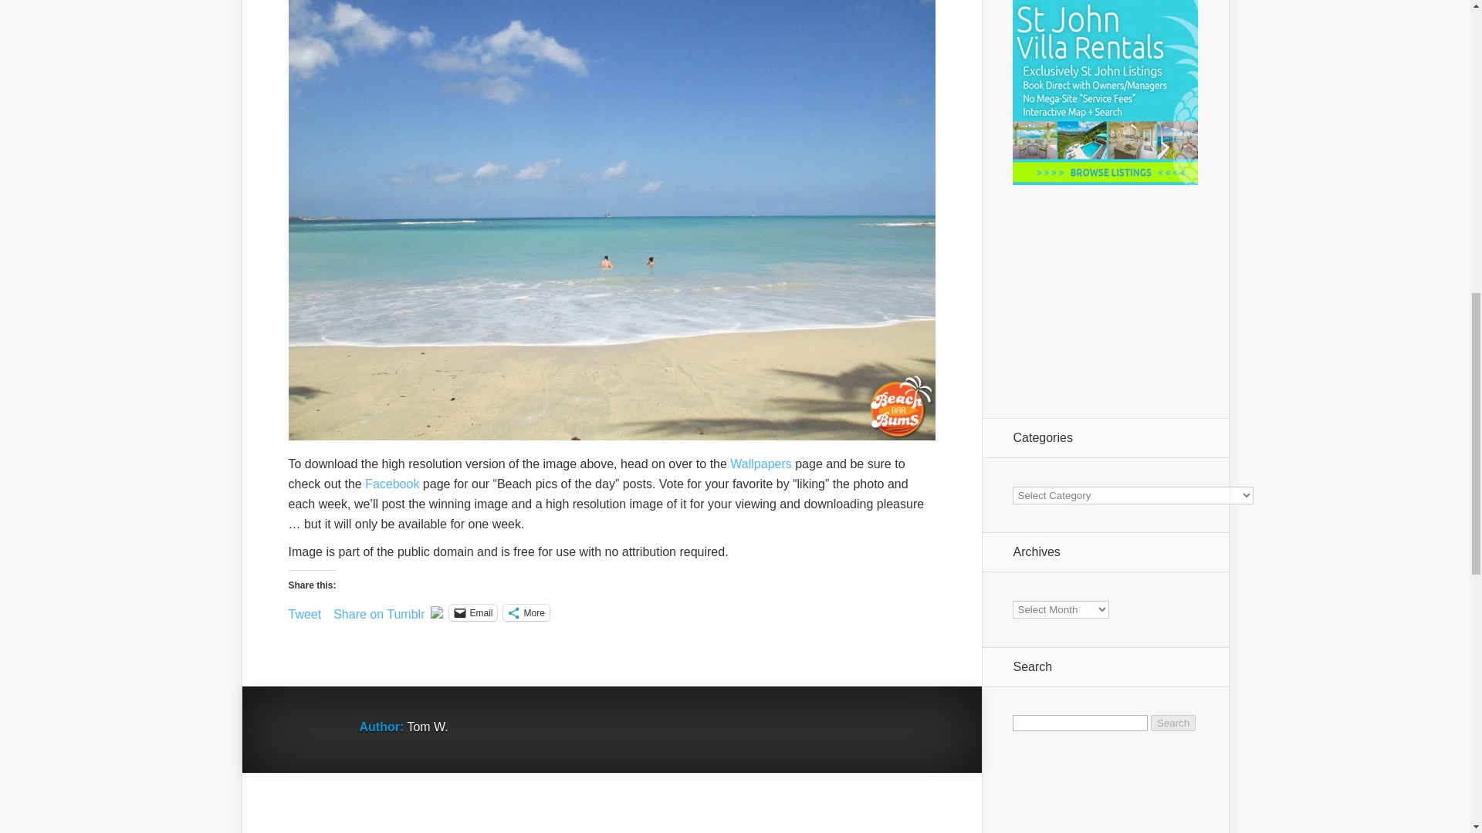 This screenshot has height=833, width=1482. I want to click on Facebook, so click(392, 484).